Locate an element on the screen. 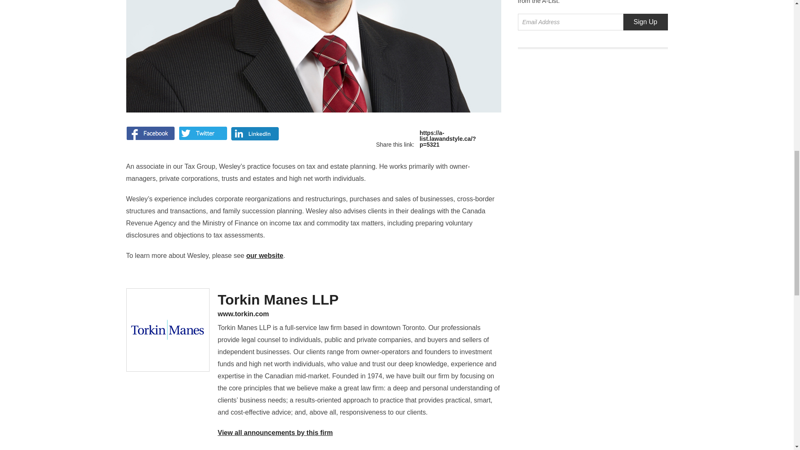 Image resolution: width=800 pixels, height=450 pixels. Torkin Manes Welcomes New Associate Wesley Isaacs is located at coordinates (440, 139).